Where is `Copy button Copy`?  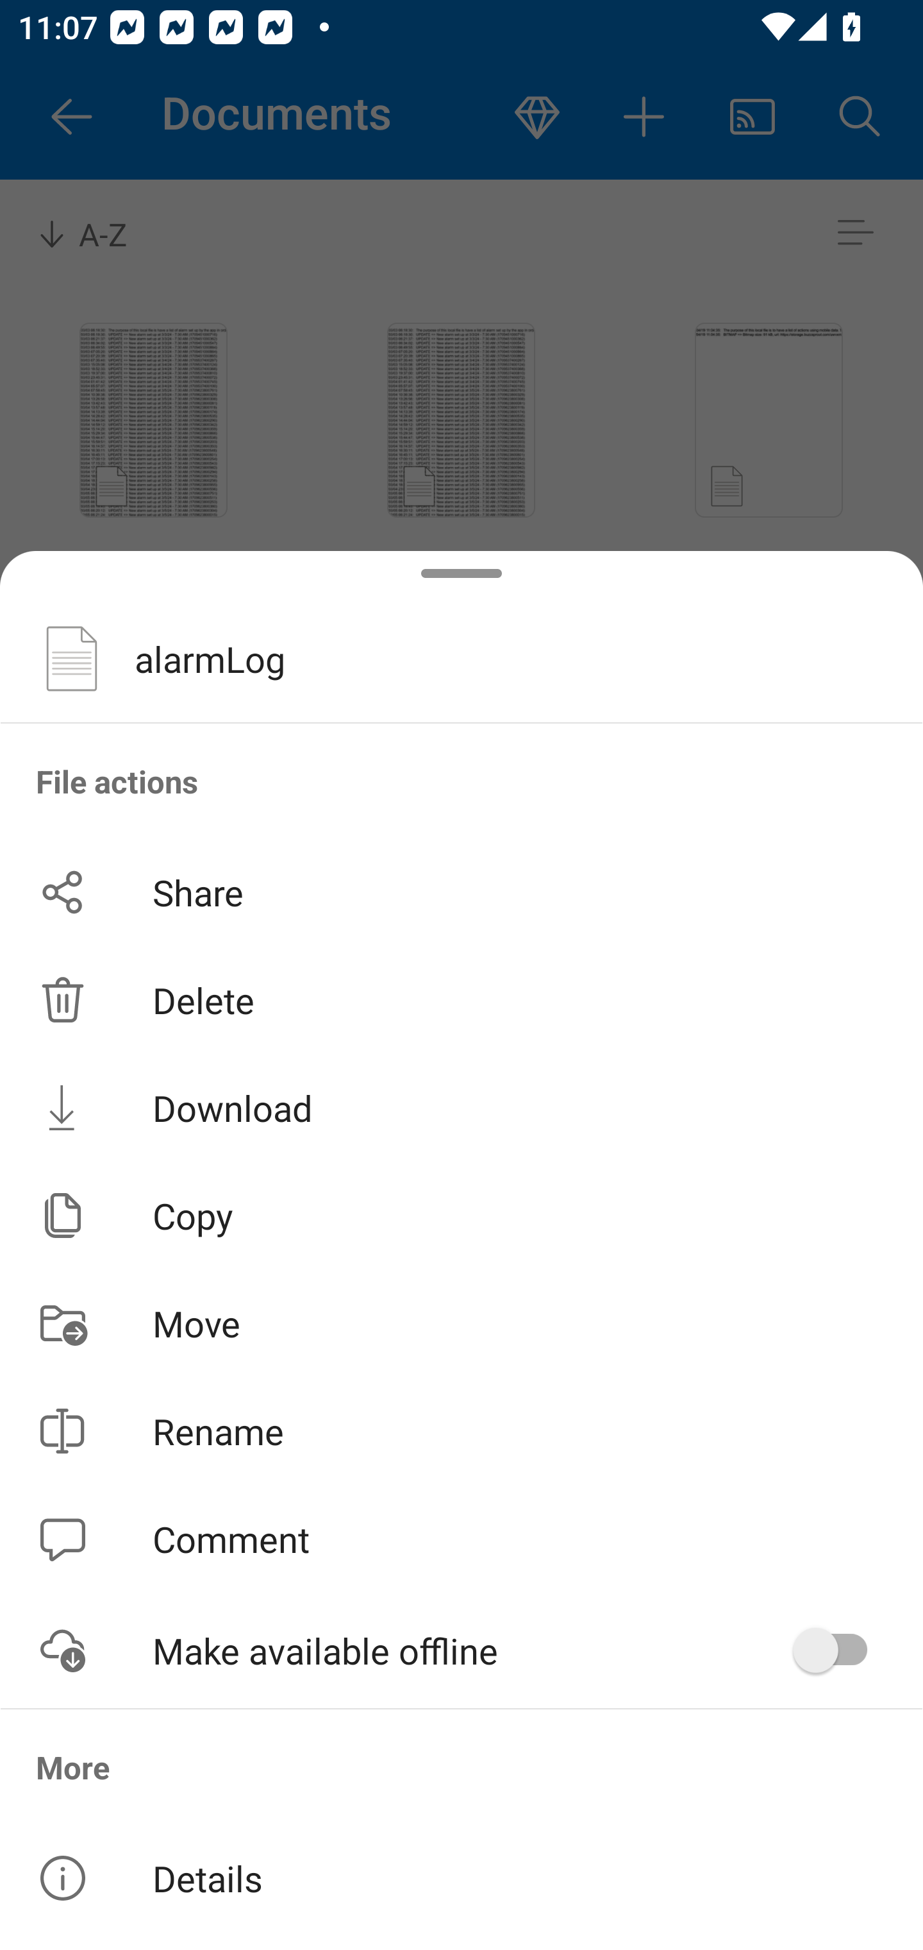 Copy button Copy is located at coordinates (462, 1216).